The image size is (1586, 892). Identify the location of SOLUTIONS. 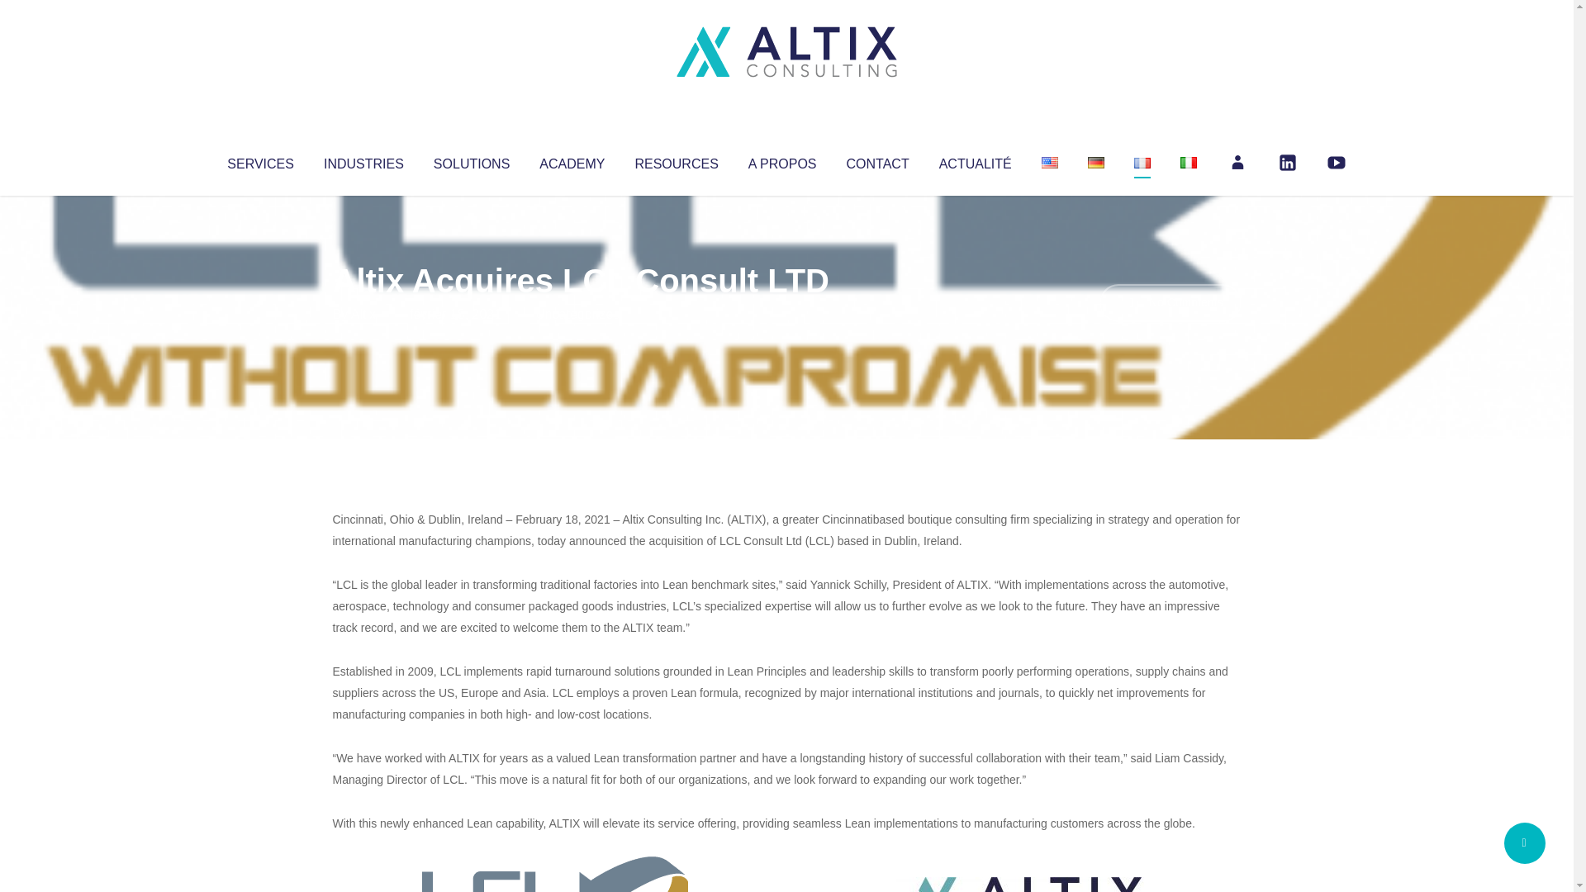
(471, 160).